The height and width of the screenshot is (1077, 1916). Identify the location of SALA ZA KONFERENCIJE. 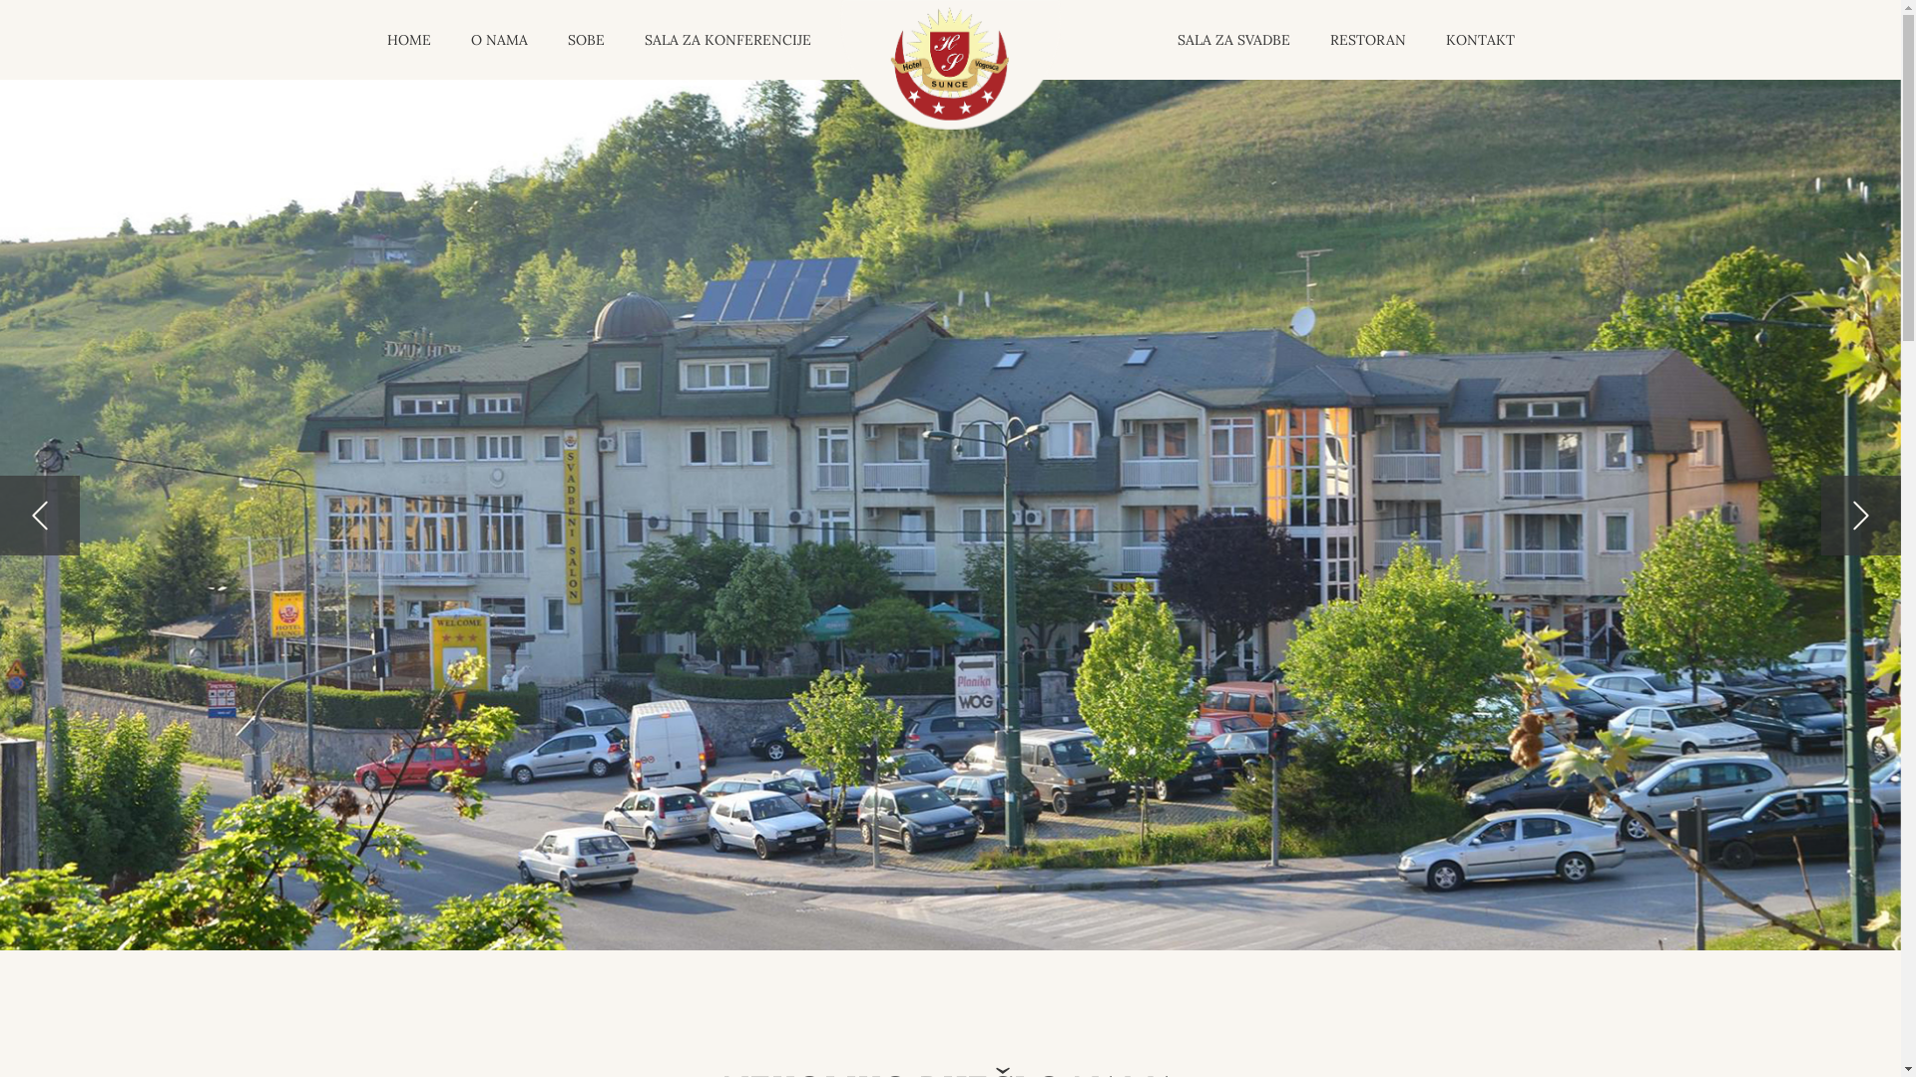
(726, 40).